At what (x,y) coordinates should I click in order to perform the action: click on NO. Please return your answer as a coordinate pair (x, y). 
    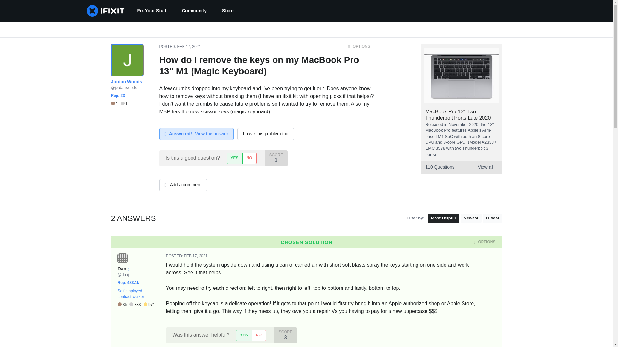
    Looking at the image, I should click on (258, 335).